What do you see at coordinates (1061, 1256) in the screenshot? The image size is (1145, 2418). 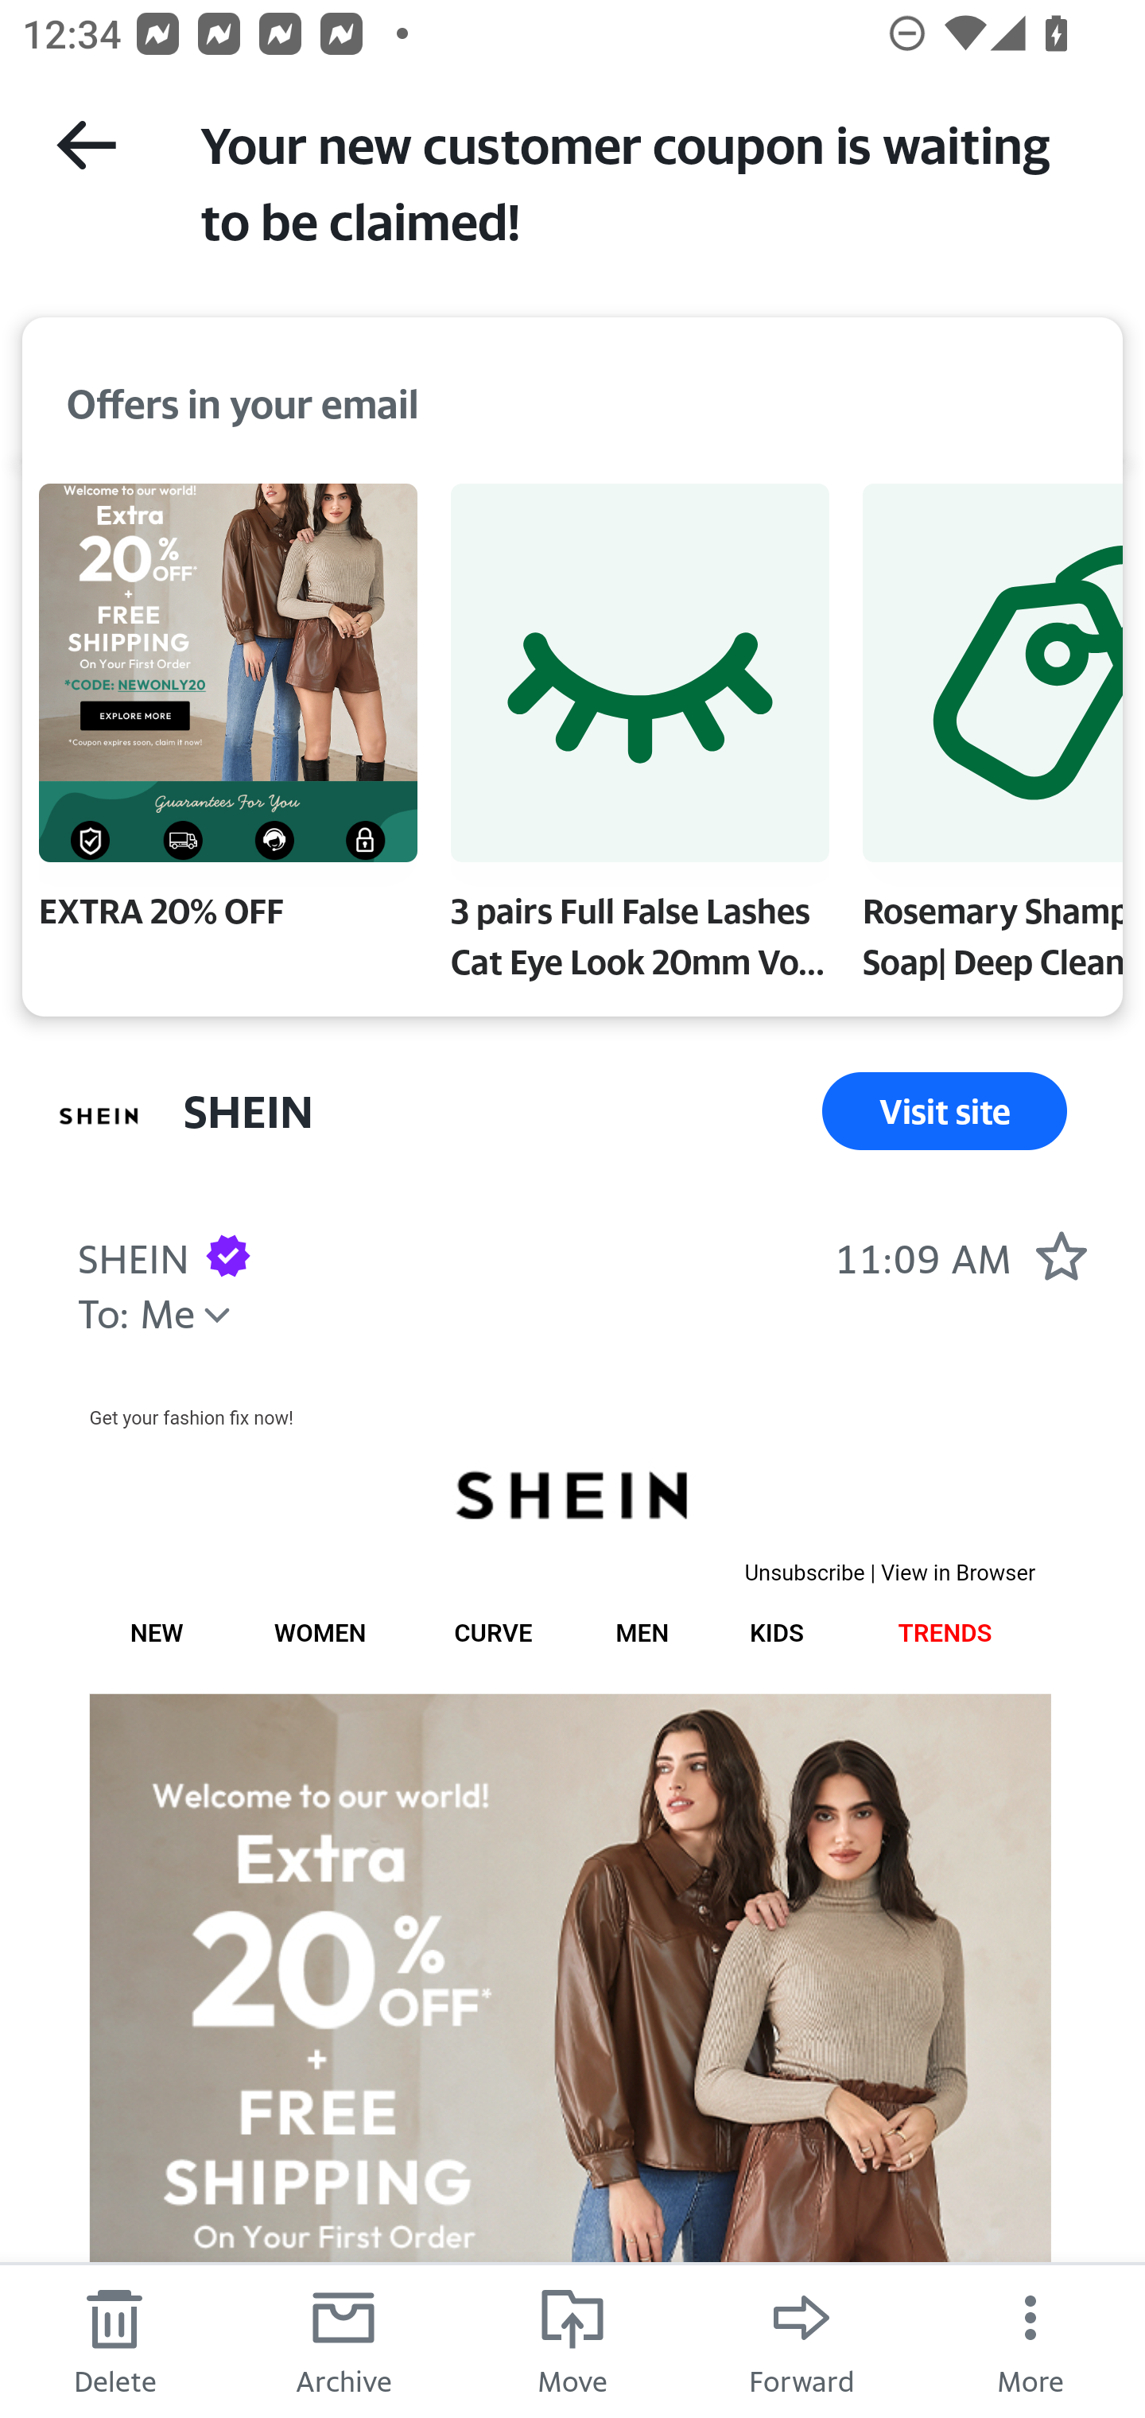 I see `Mark as starred.` at bounding box center [1061, 1256].